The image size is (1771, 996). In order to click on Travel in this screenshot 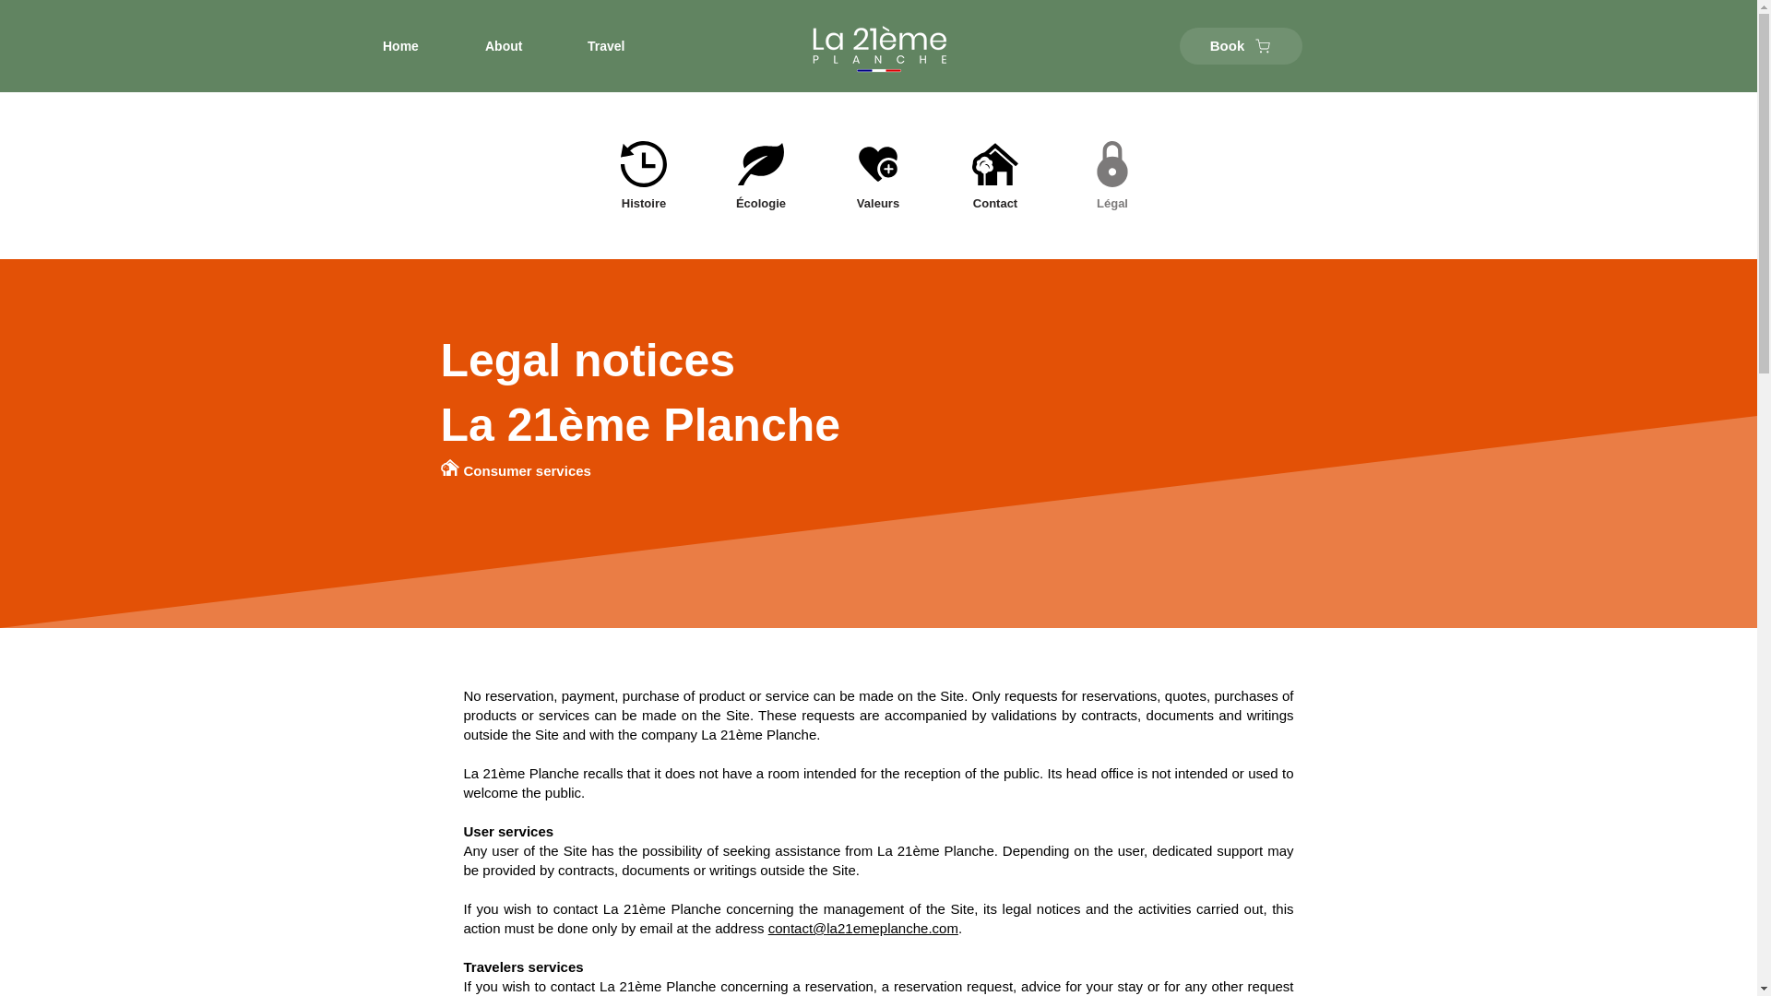, I will do `click(625, 46)`.